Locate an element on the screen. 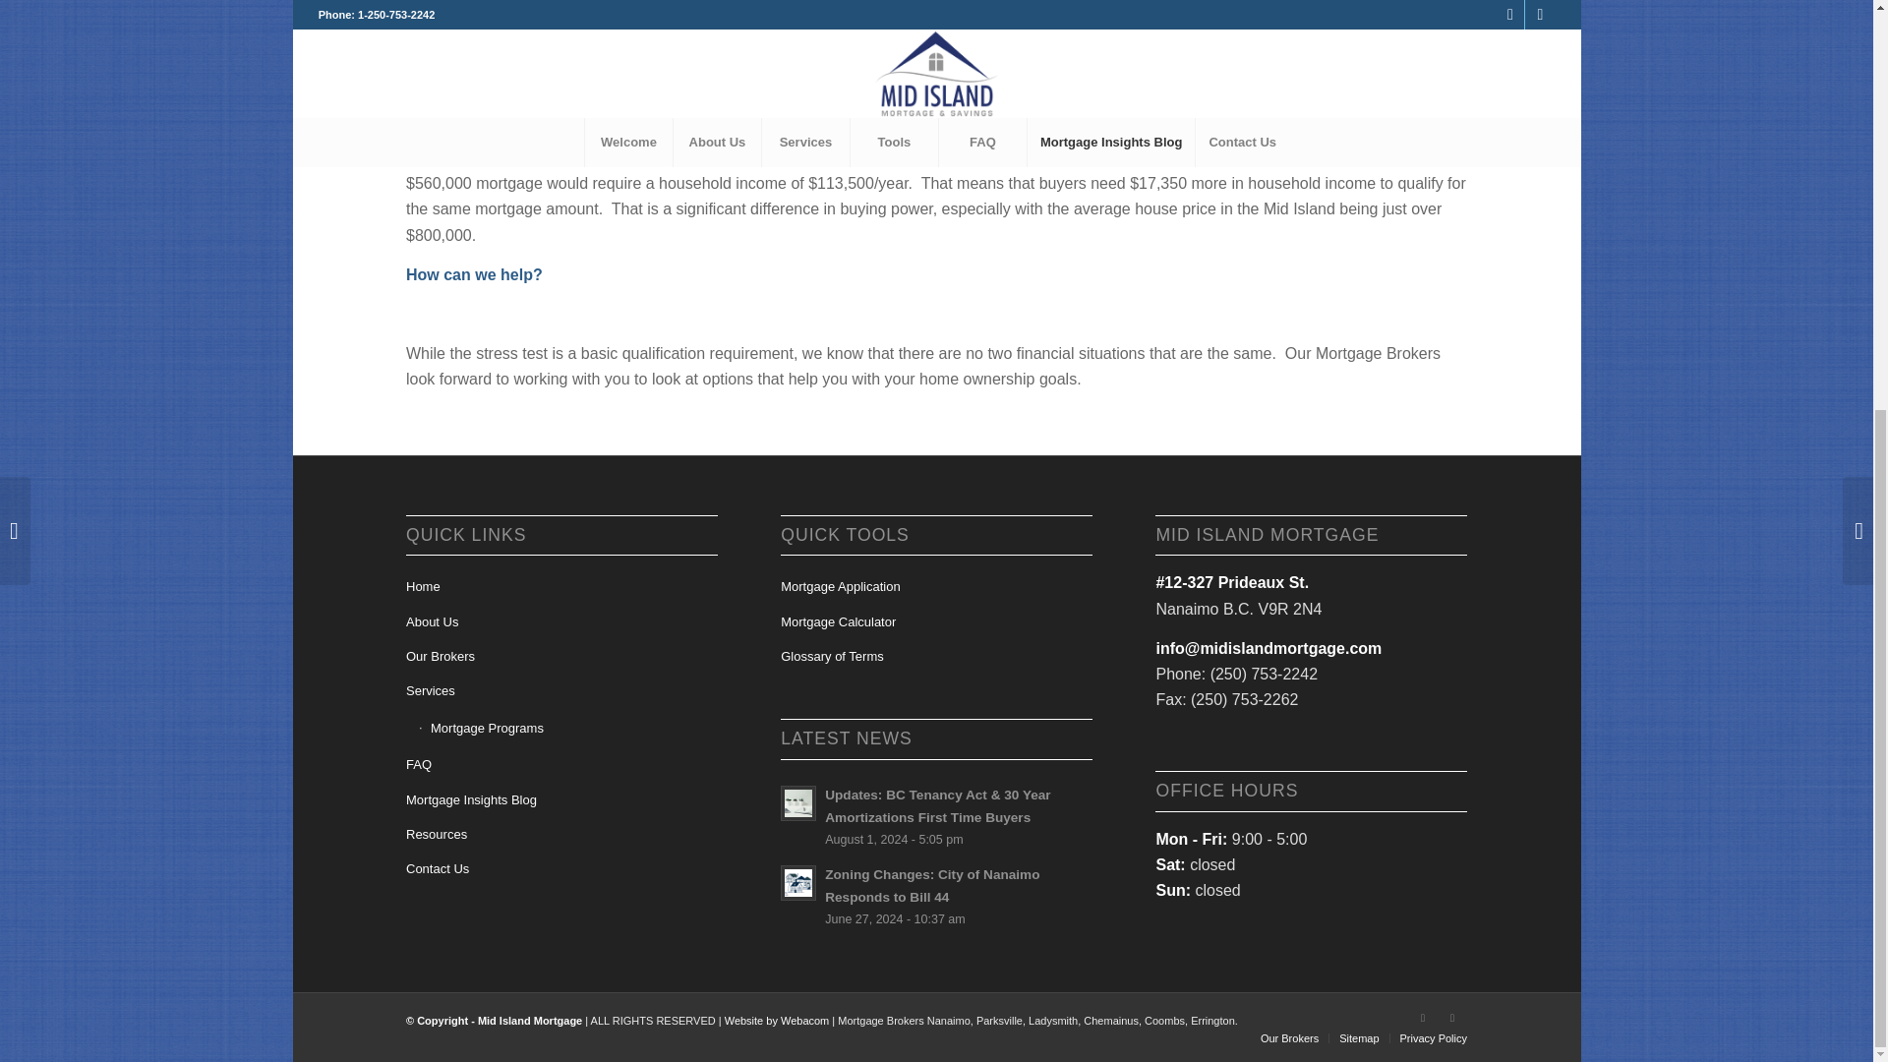 This screenshot has width=1888, height=1062. Services is located at coordinates (560, 691).